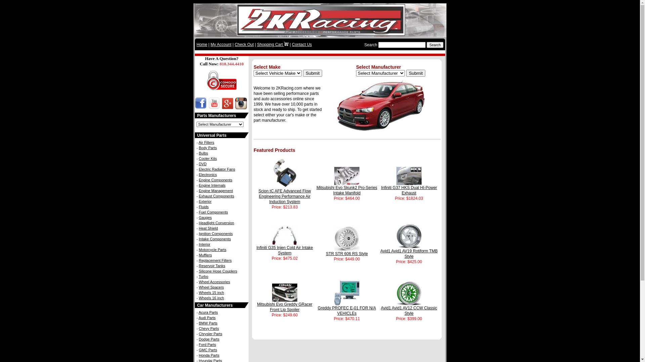 The height and width of the screenshot is (362, 645). I want to click on Mufflers, so click(206, 255).